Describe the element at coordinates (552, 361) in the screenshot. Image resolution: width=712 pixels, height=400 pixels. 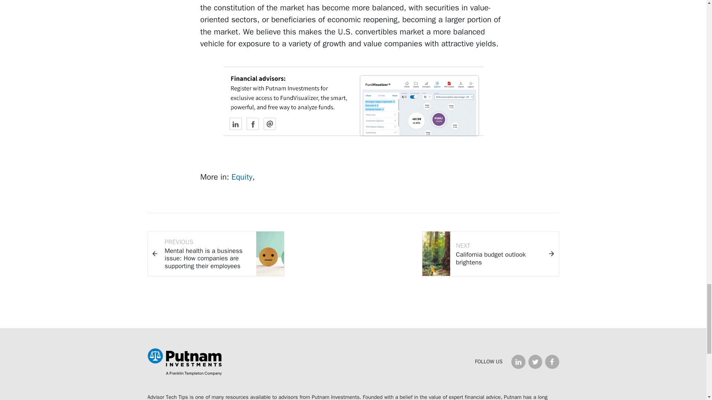
I see `on Facebook` at that location.